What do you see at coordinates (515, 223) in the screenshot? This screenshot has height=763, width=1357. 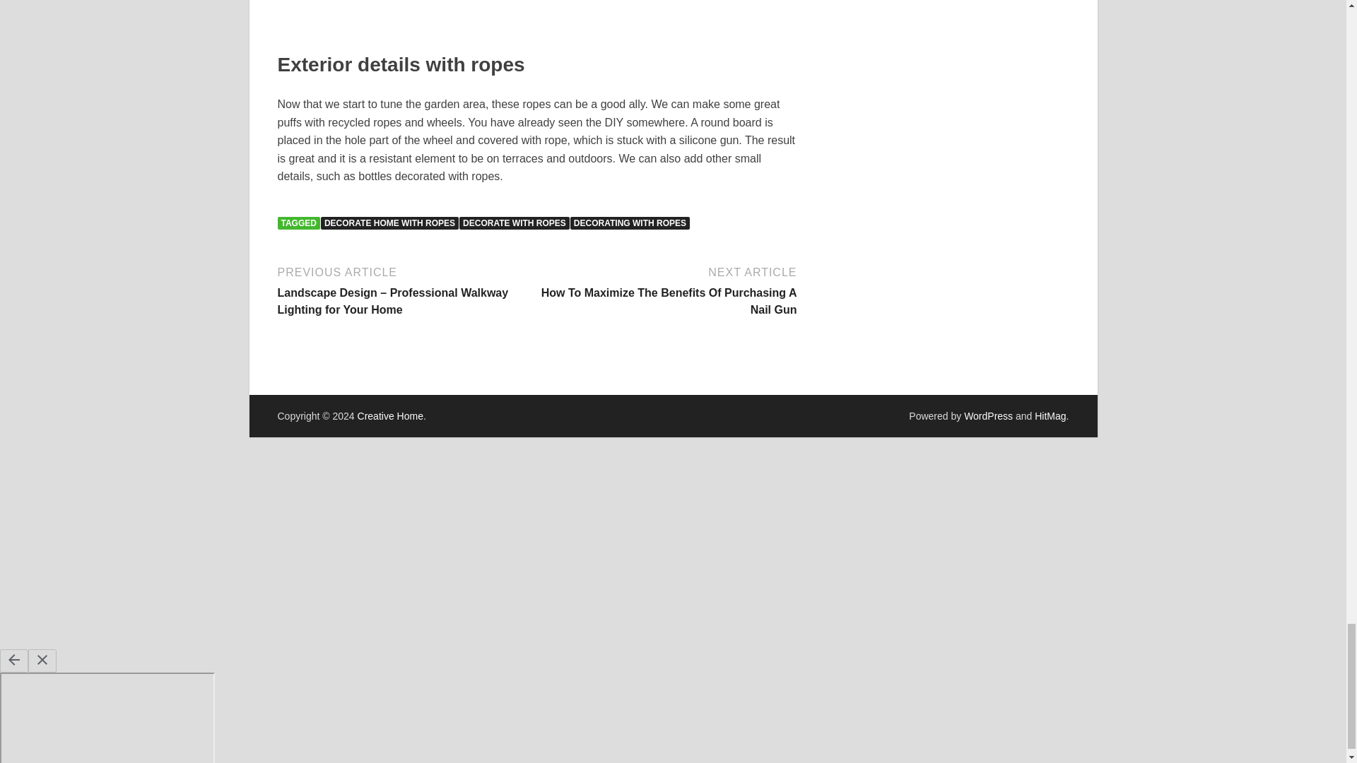 I see `DECORATE WITH ROPES` at bounding box center [515, 223].